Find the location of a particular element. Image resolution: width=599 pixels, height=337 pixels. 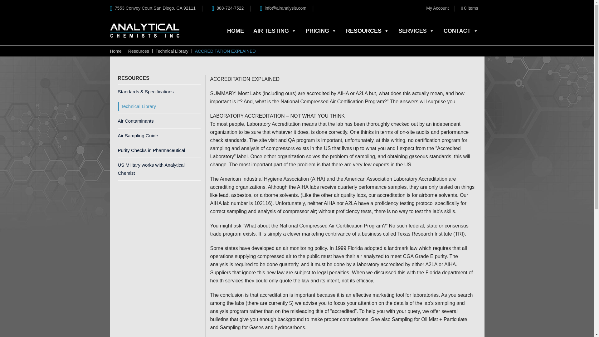

My Account is located at coordinates (437, 8).